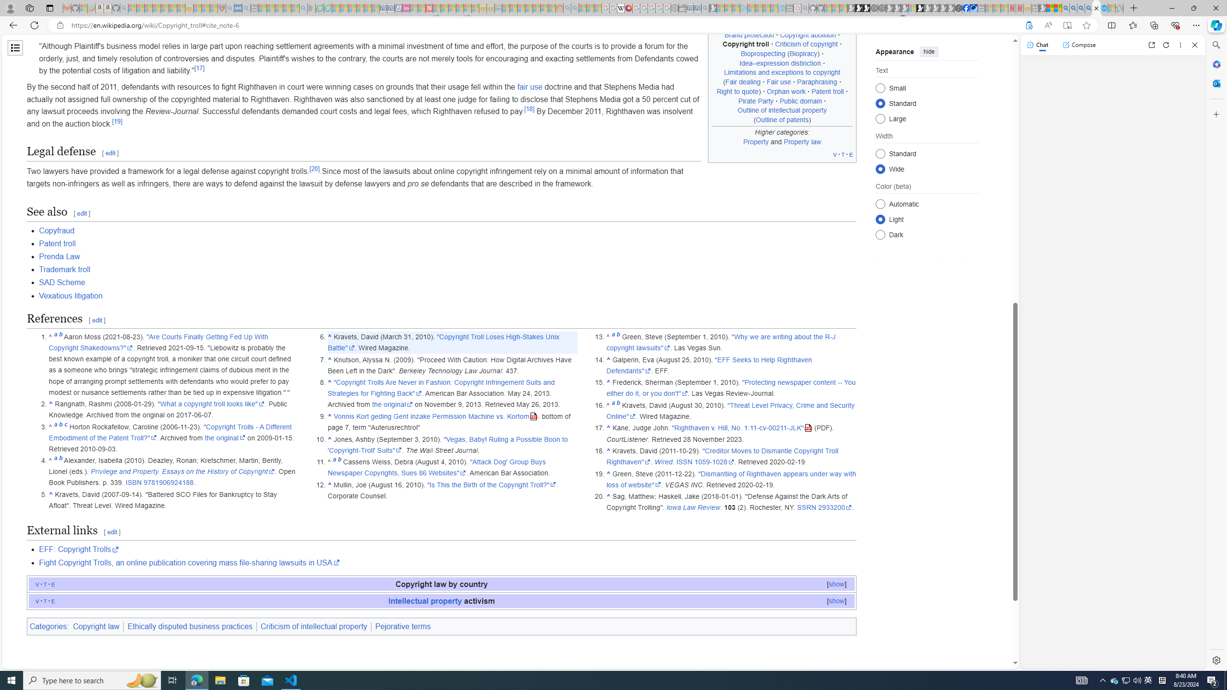  Describe the element at coordinates (448, 243) in the screenshot. I see `Patent troll` at that location.